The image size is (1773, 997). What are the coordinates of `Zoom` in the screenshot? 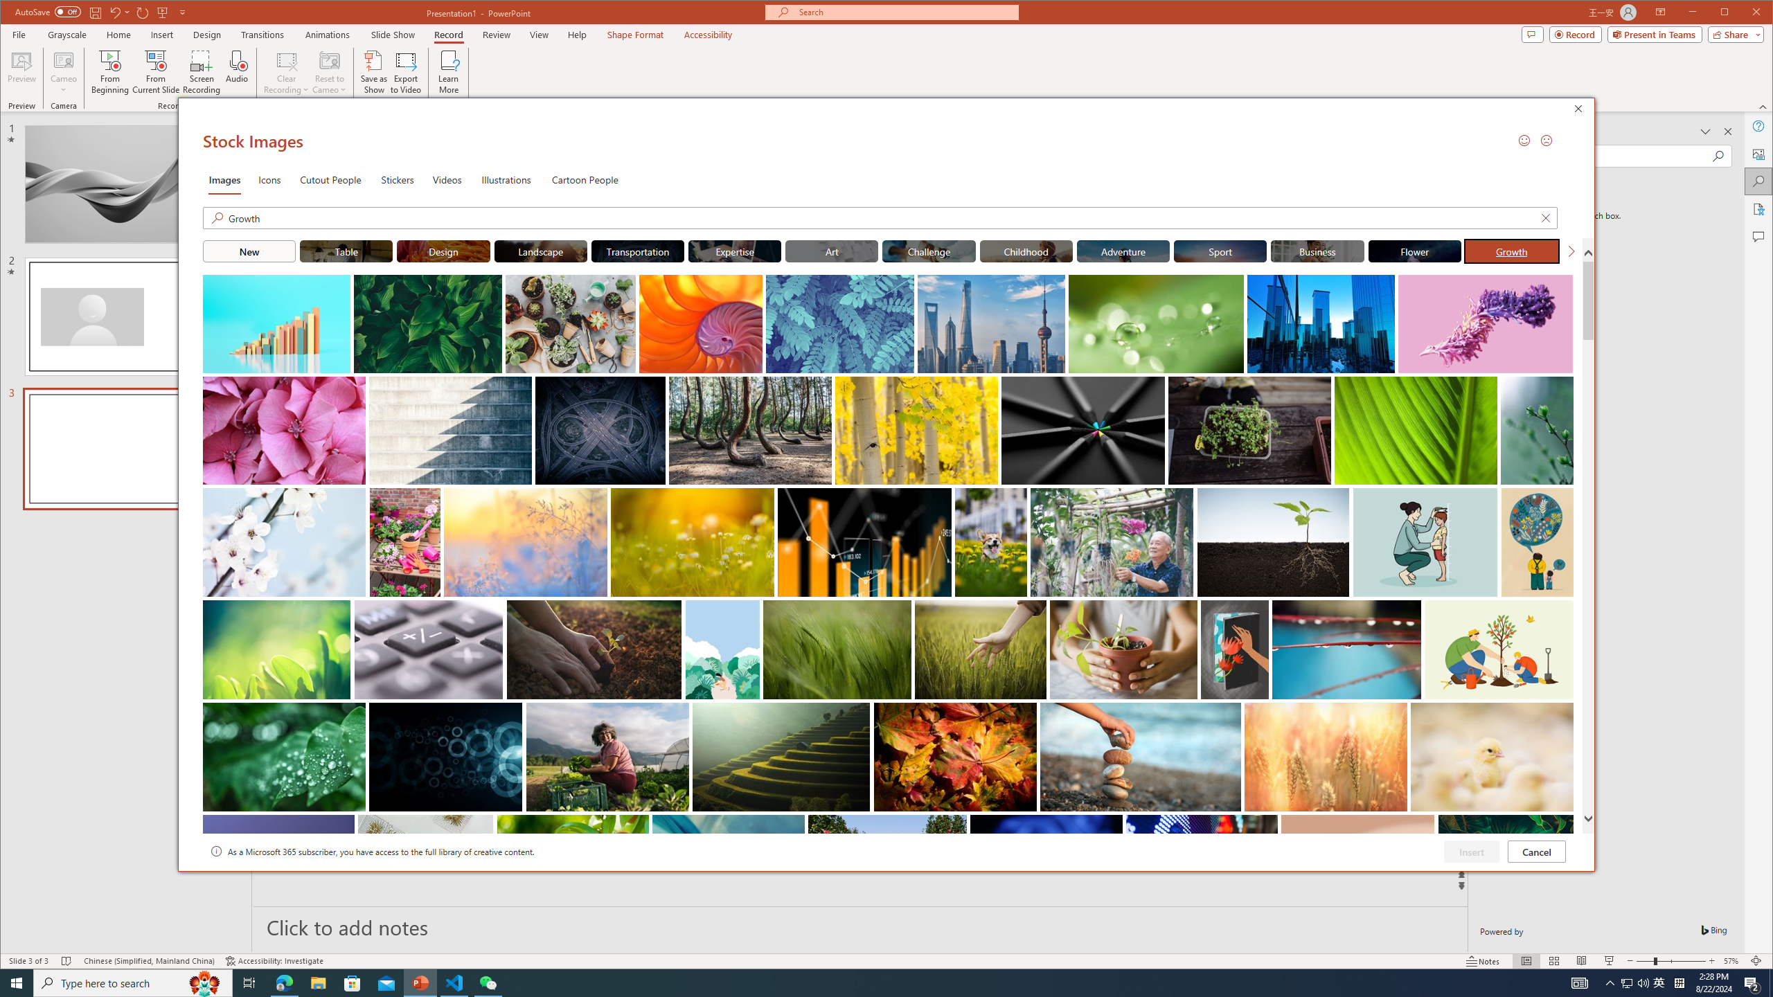 It's located at (1670, 961).